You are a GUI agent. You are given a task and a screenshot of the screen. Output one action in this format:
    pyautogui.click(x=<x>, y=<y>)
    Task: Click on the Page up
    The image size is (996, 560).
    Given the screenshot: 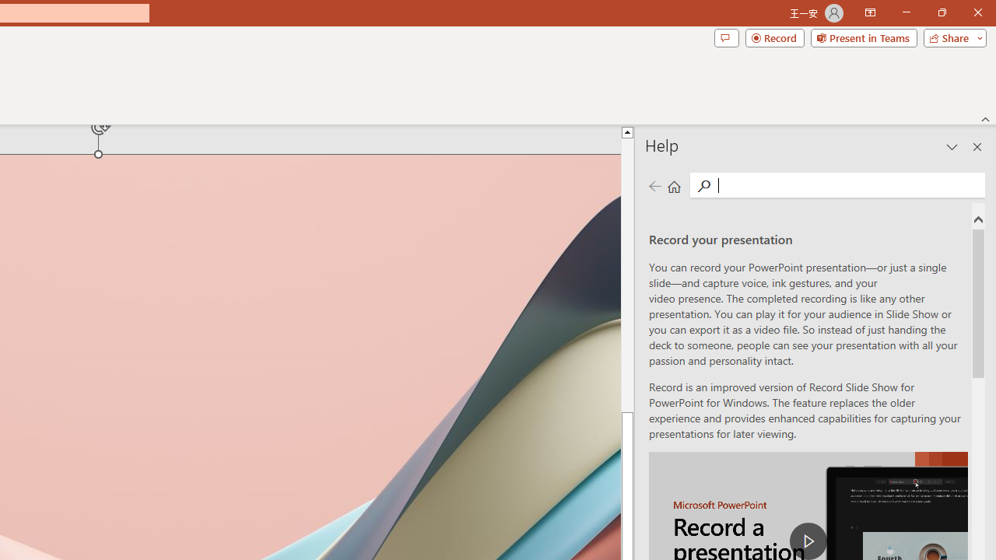 What is the action you would take?
    pyautogui.click(x=627, y=275)
    